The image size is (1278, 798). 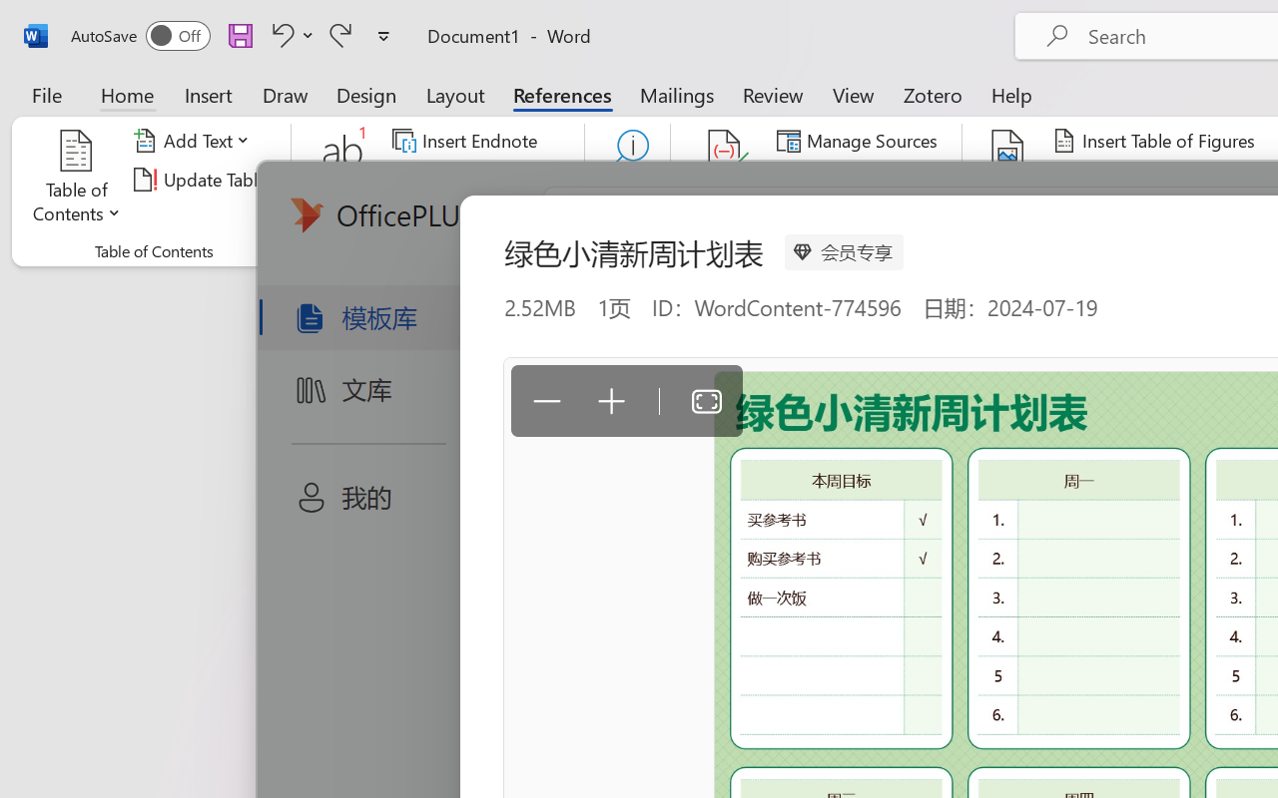 What do you see at coordinates (1008, 180) in the screenshot?
I see `Insert Caption...` at bounding box center [1008, 180].